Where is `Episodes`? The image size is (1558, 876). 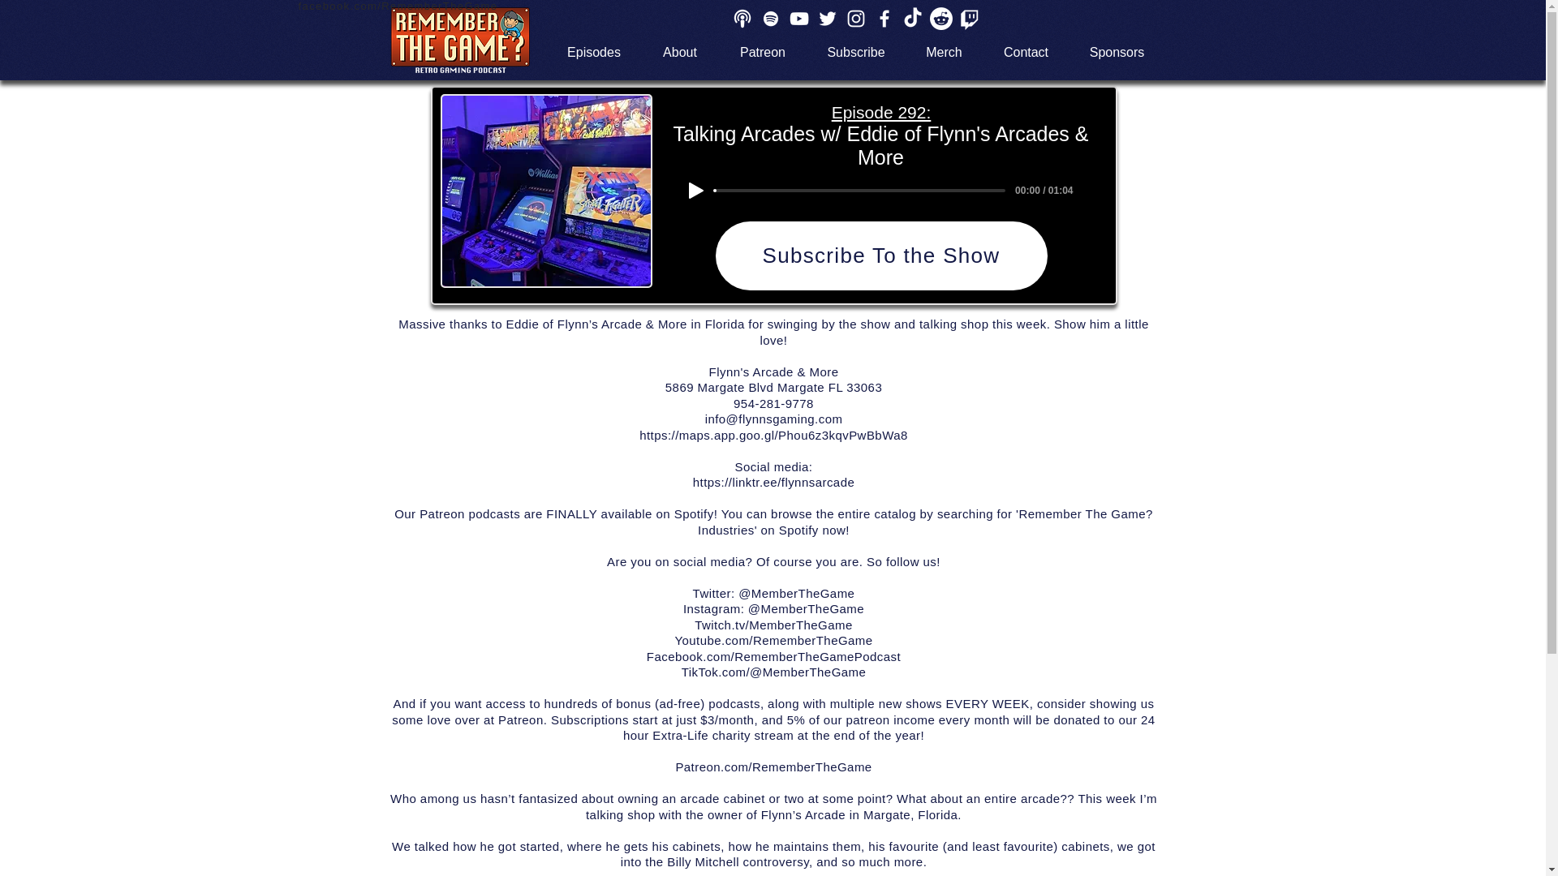 Episodes is located at coordinates (594, 52).